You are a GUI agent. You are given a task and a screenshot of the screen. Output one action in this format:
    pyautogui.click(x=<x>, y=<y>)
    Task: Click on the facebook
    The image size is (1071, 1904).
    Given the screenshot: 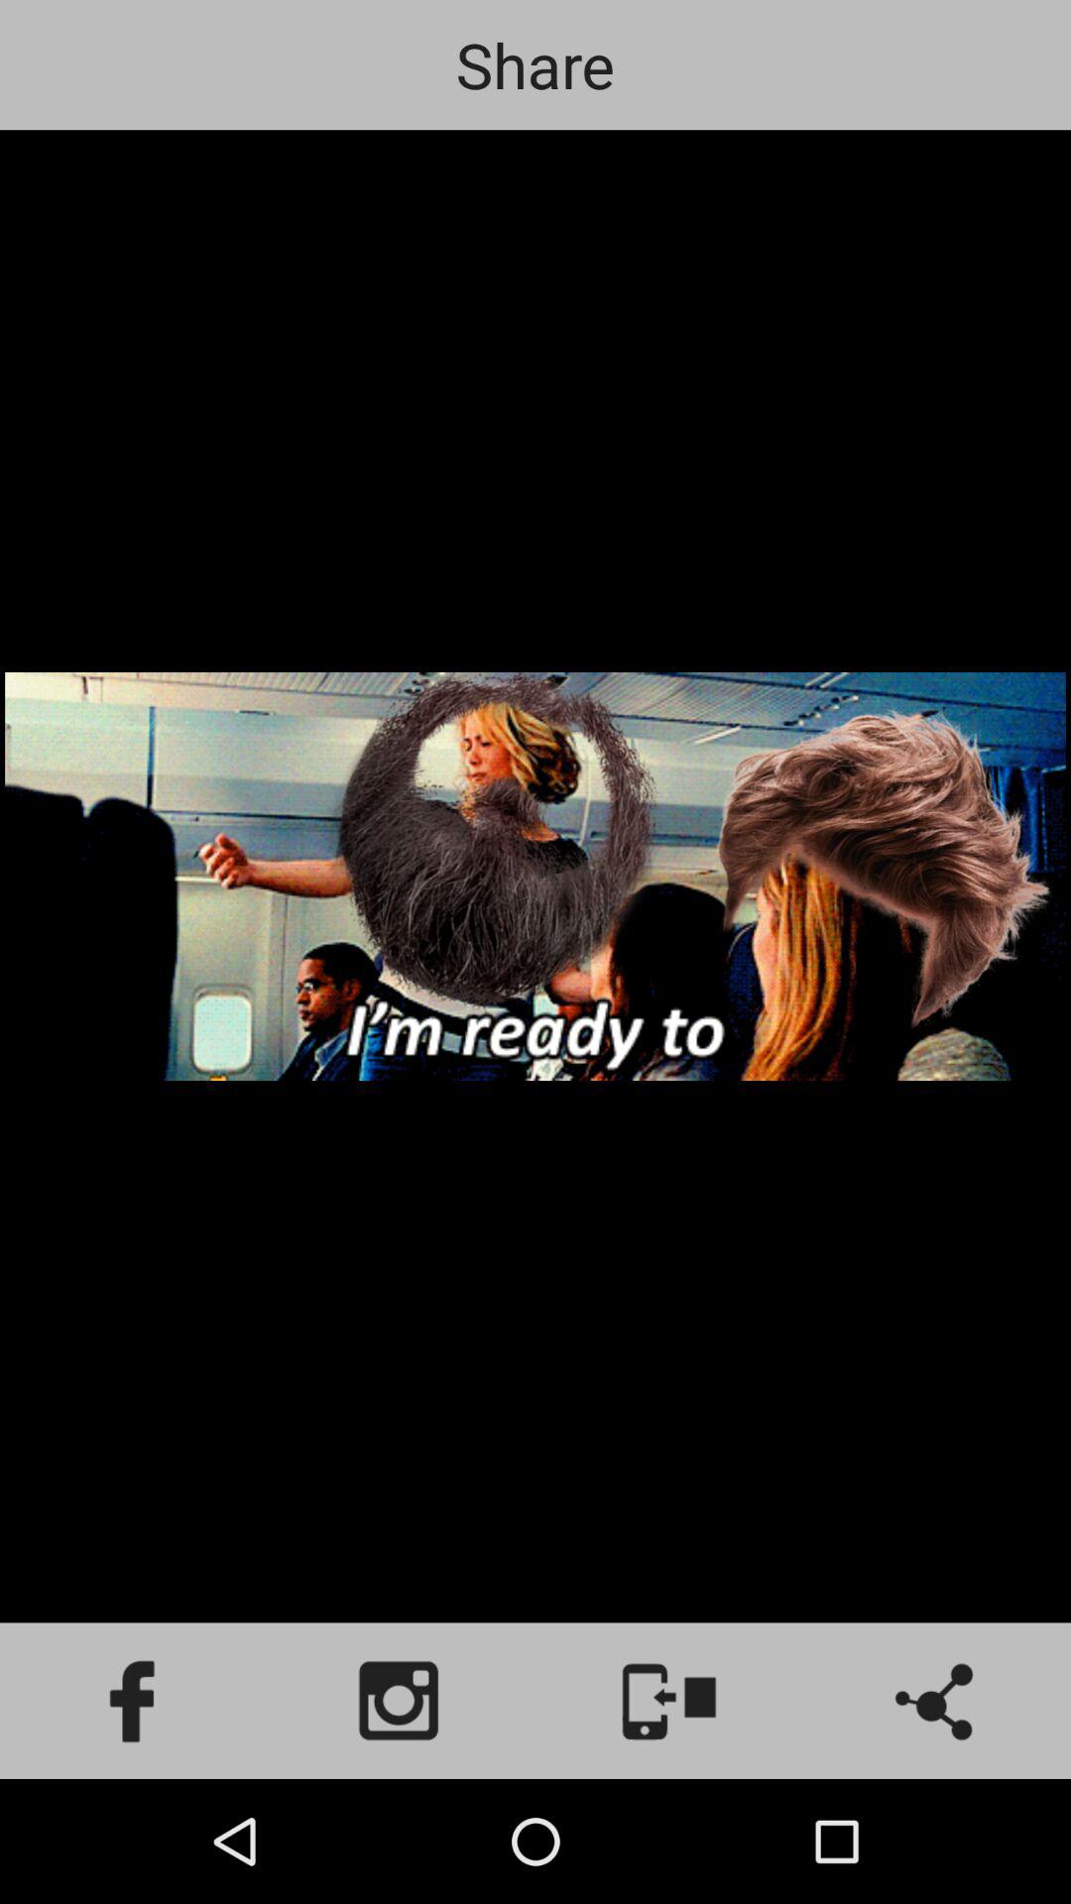 What is the action you would take?
    pyautogui.click(x=134, y=1701)
    